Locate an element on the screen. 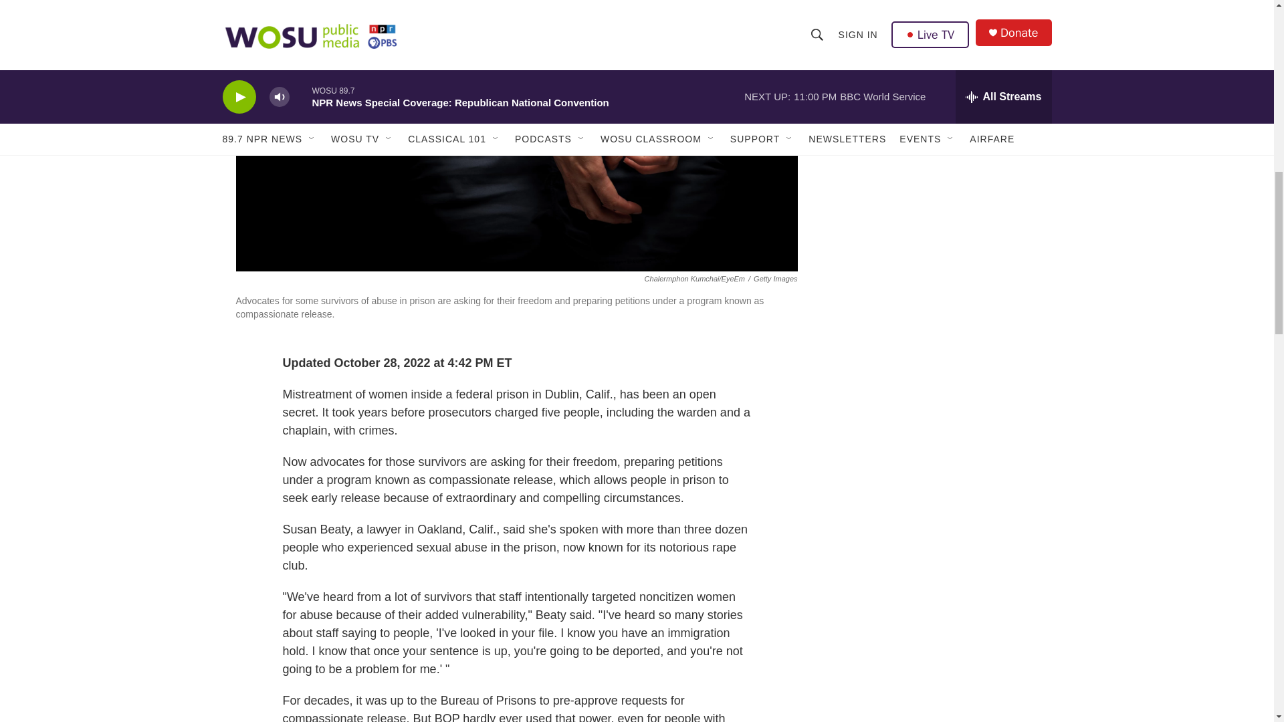 The width and height of the screenshot is (1284, 722). 3rd party ad content is located at coordinates (937, 51).